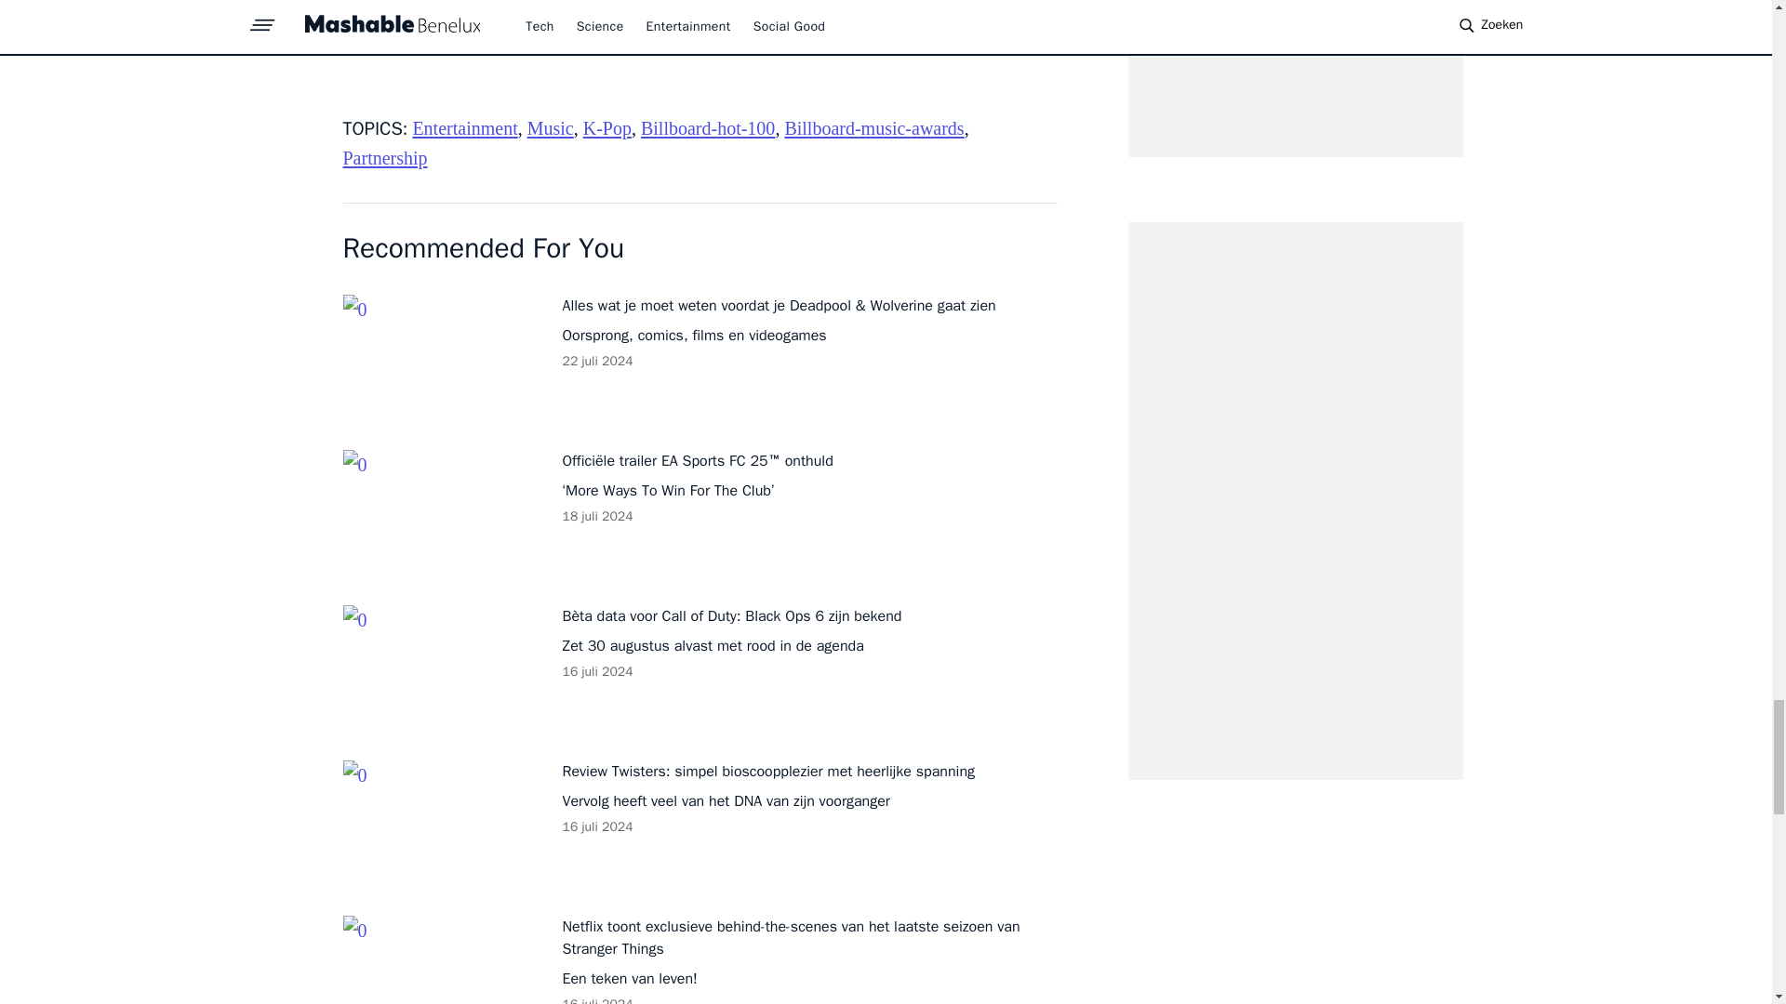 The height and width of the screenshot is (1004, 1786). What do you see at coordinates (708, 128) in the screenshot?
I see `Billboard-hot-100` at bounding box center [708, 128].